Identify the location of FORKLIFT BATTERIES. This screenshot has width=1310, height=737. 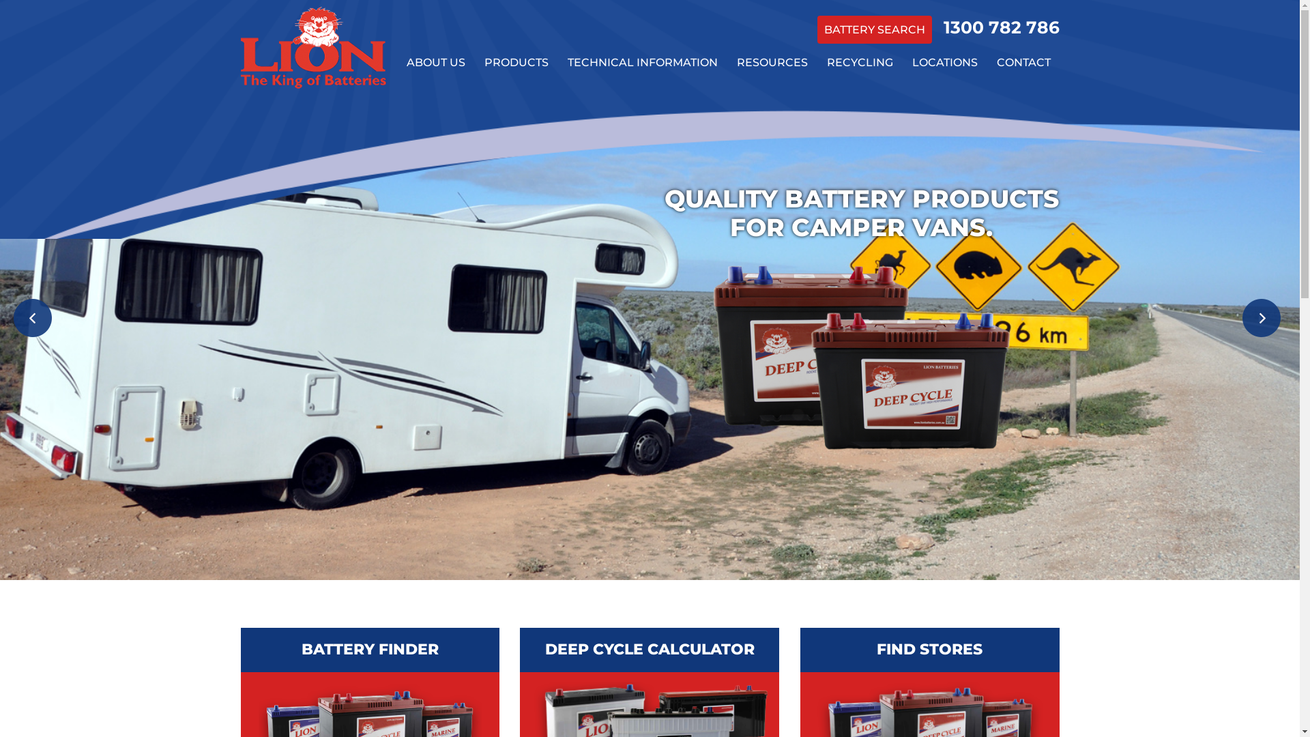
(516, 285).